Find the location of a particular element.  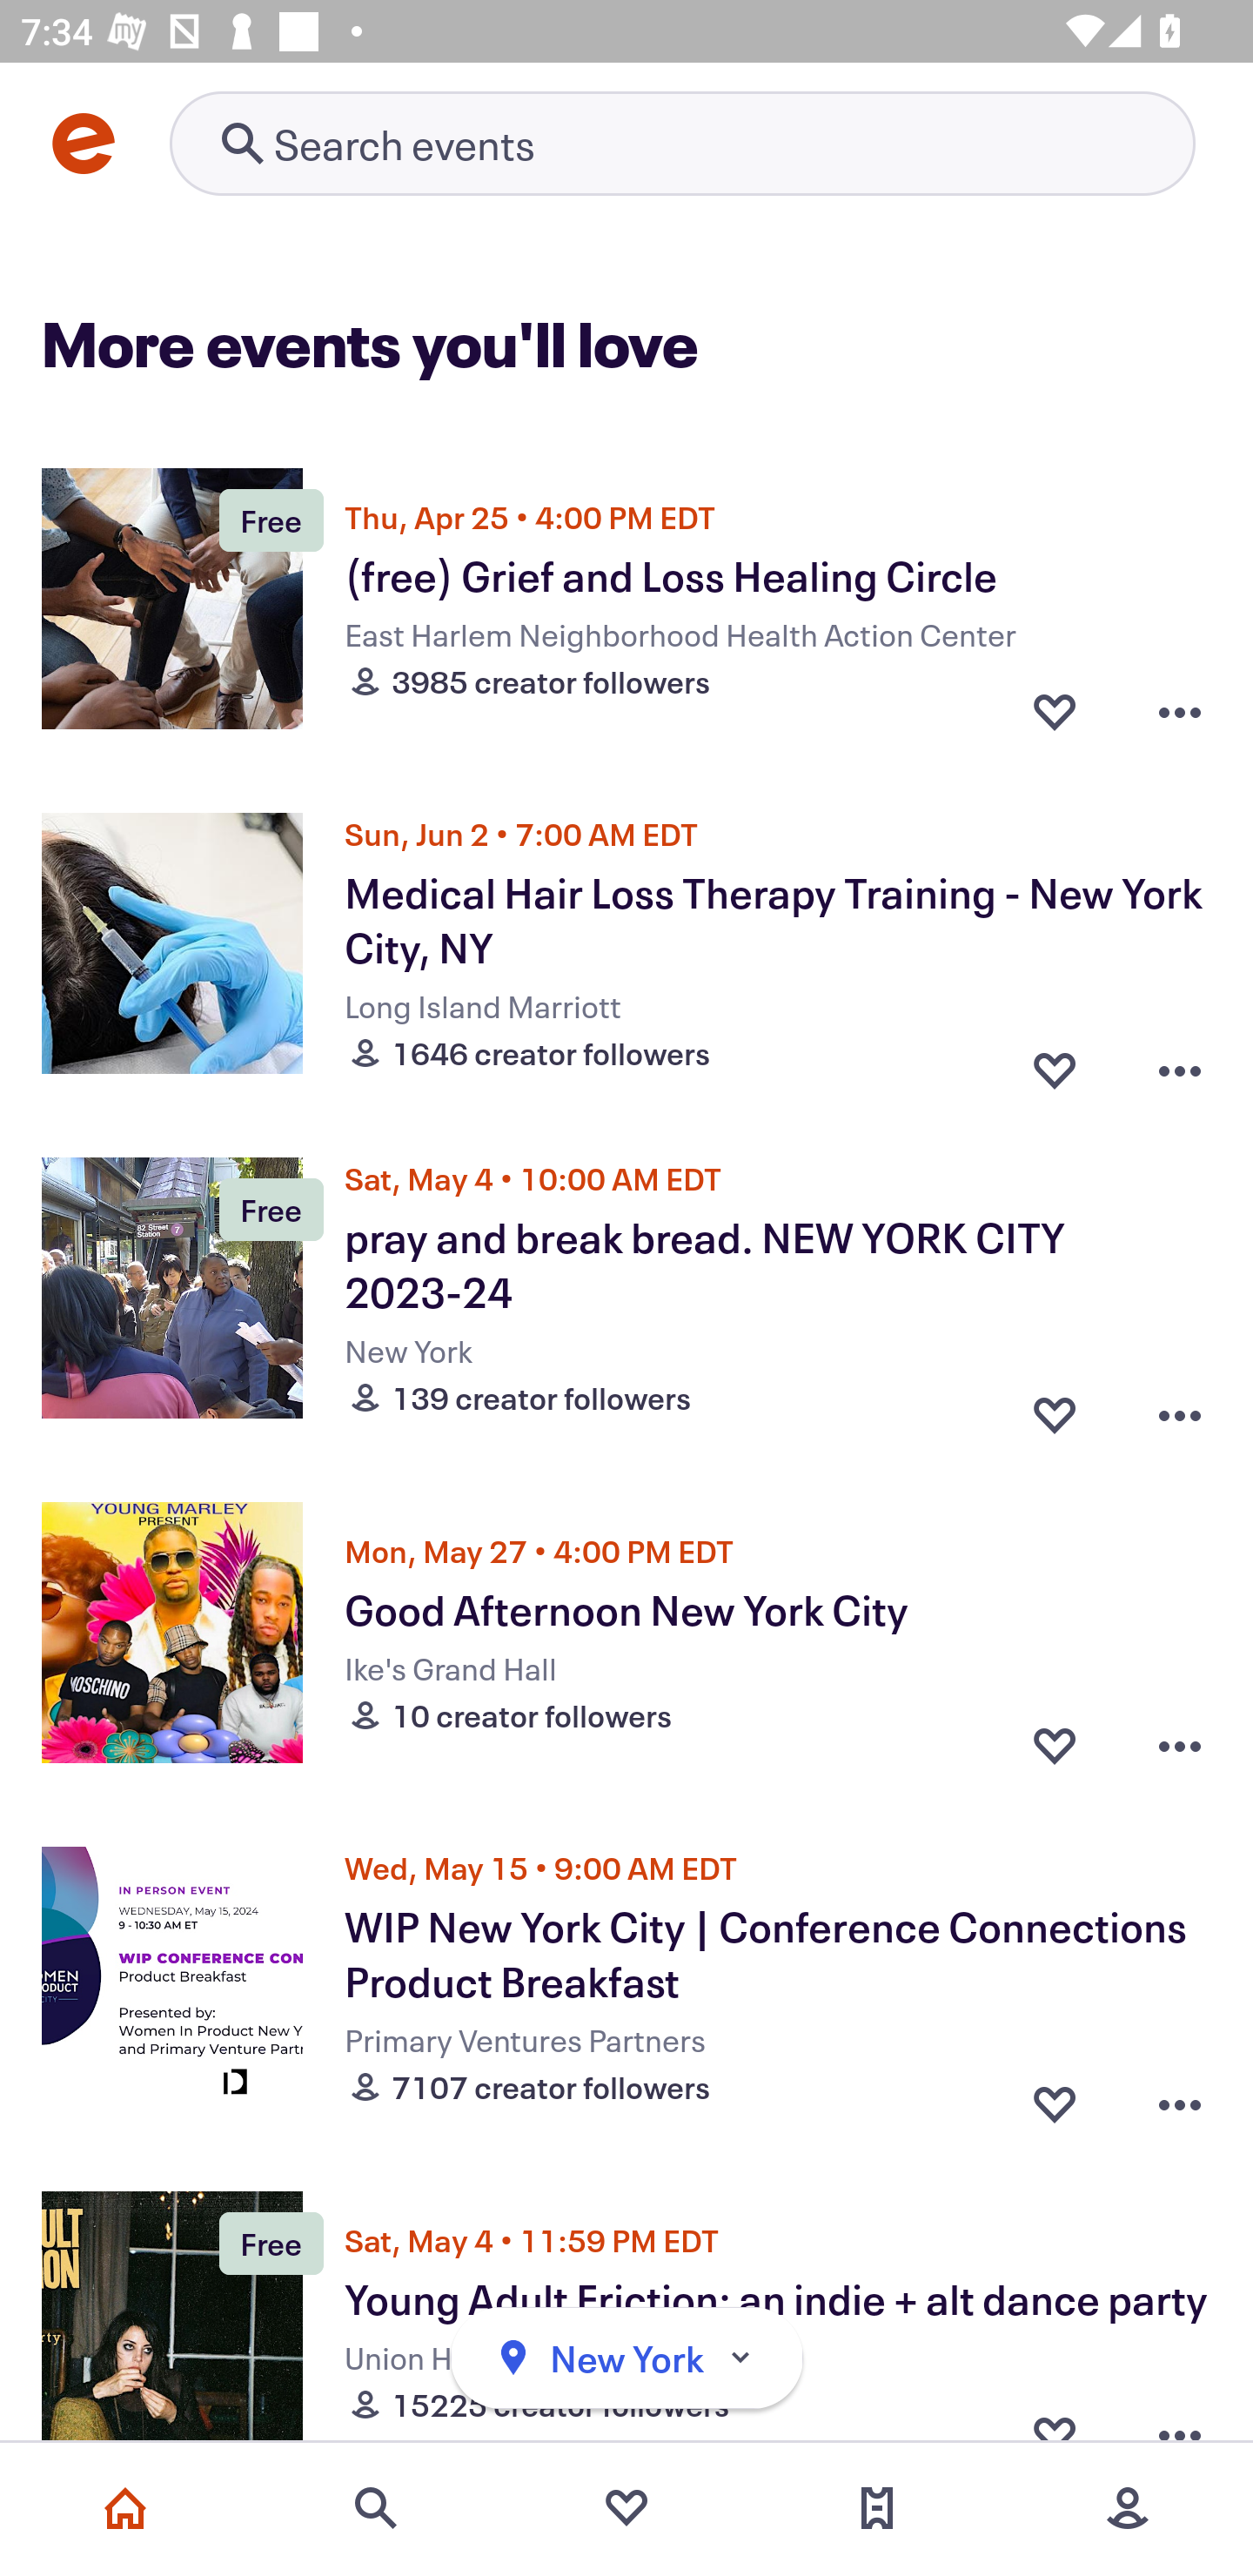

Overflow menu button is located at coordinates (1180, 1062).